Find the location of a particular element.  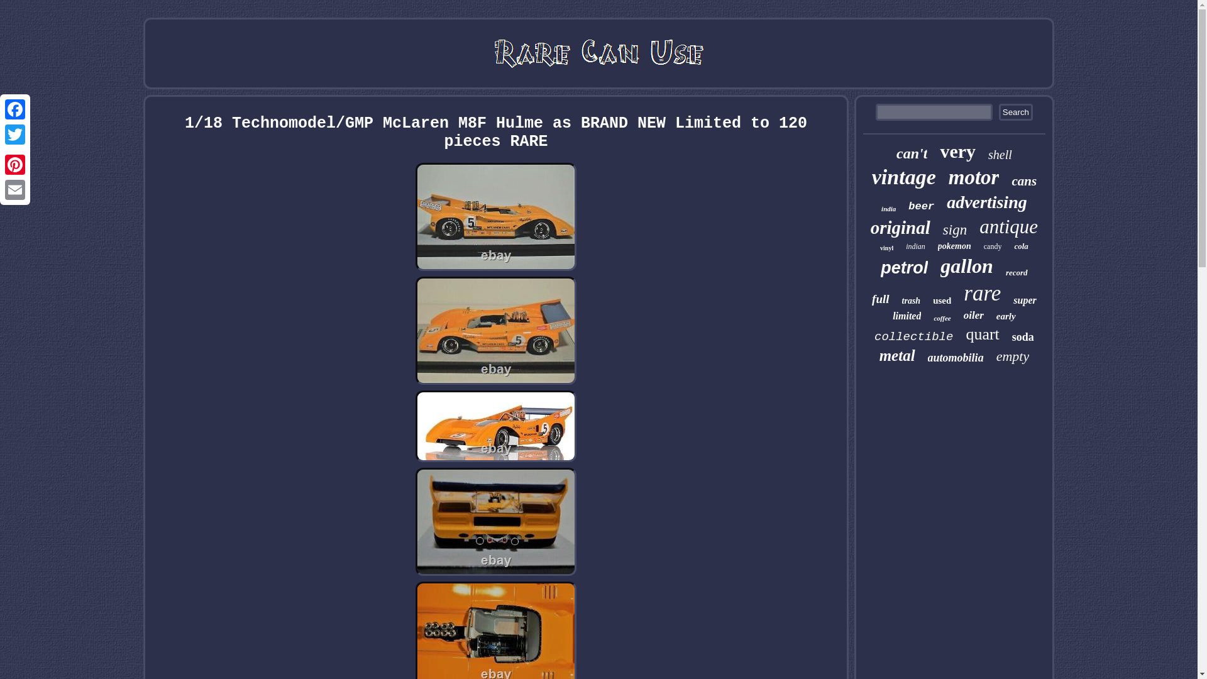

very is located at coordinates (957, 151).